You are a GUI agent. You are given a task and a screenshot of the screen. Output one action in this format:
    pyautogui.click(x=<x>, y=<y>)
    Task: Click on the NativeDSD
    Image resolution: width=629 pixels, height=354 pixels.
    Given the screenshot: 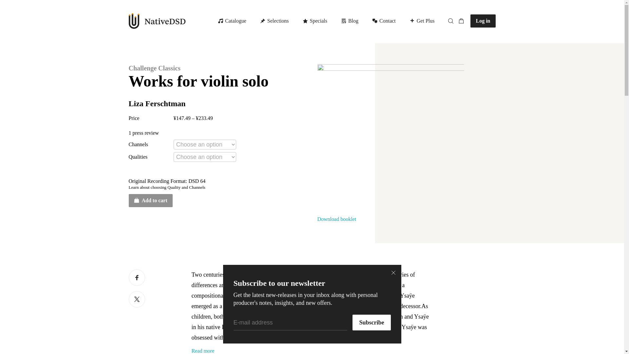 What is the action you would take?
    pyautogui.click(x=372, y=323)
    